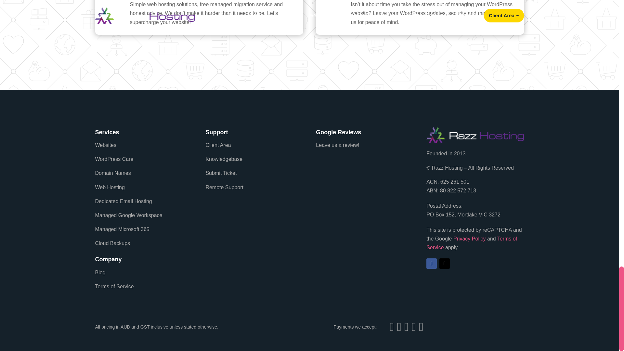 The height and width of the screenshot is (351, 624). What do you see at coordinates (122, 229) in the screenshot?
I see `Managed Microsoft 365` at bounding box center [122, 229].